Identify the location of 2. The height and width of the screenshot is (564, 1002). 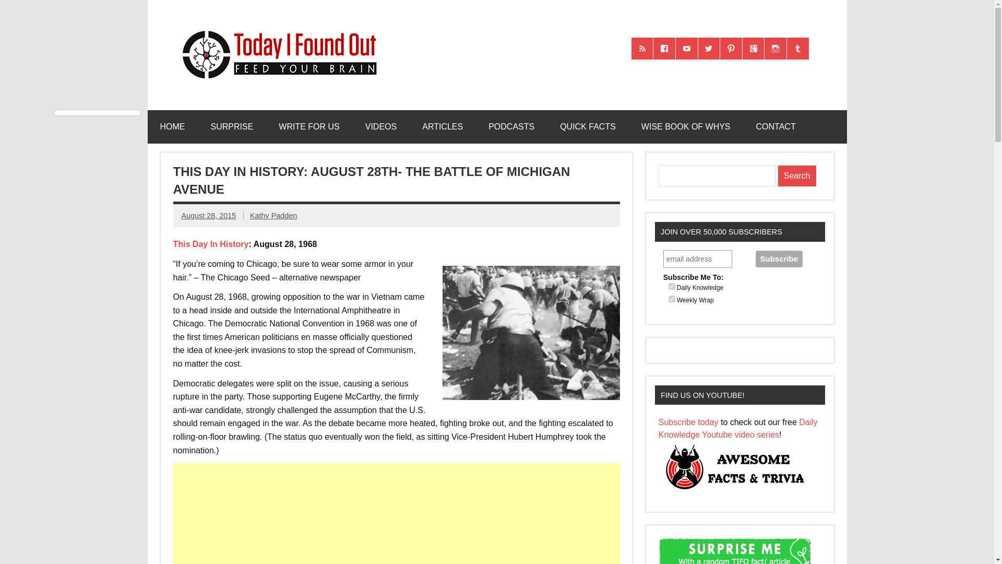
(672, 299).